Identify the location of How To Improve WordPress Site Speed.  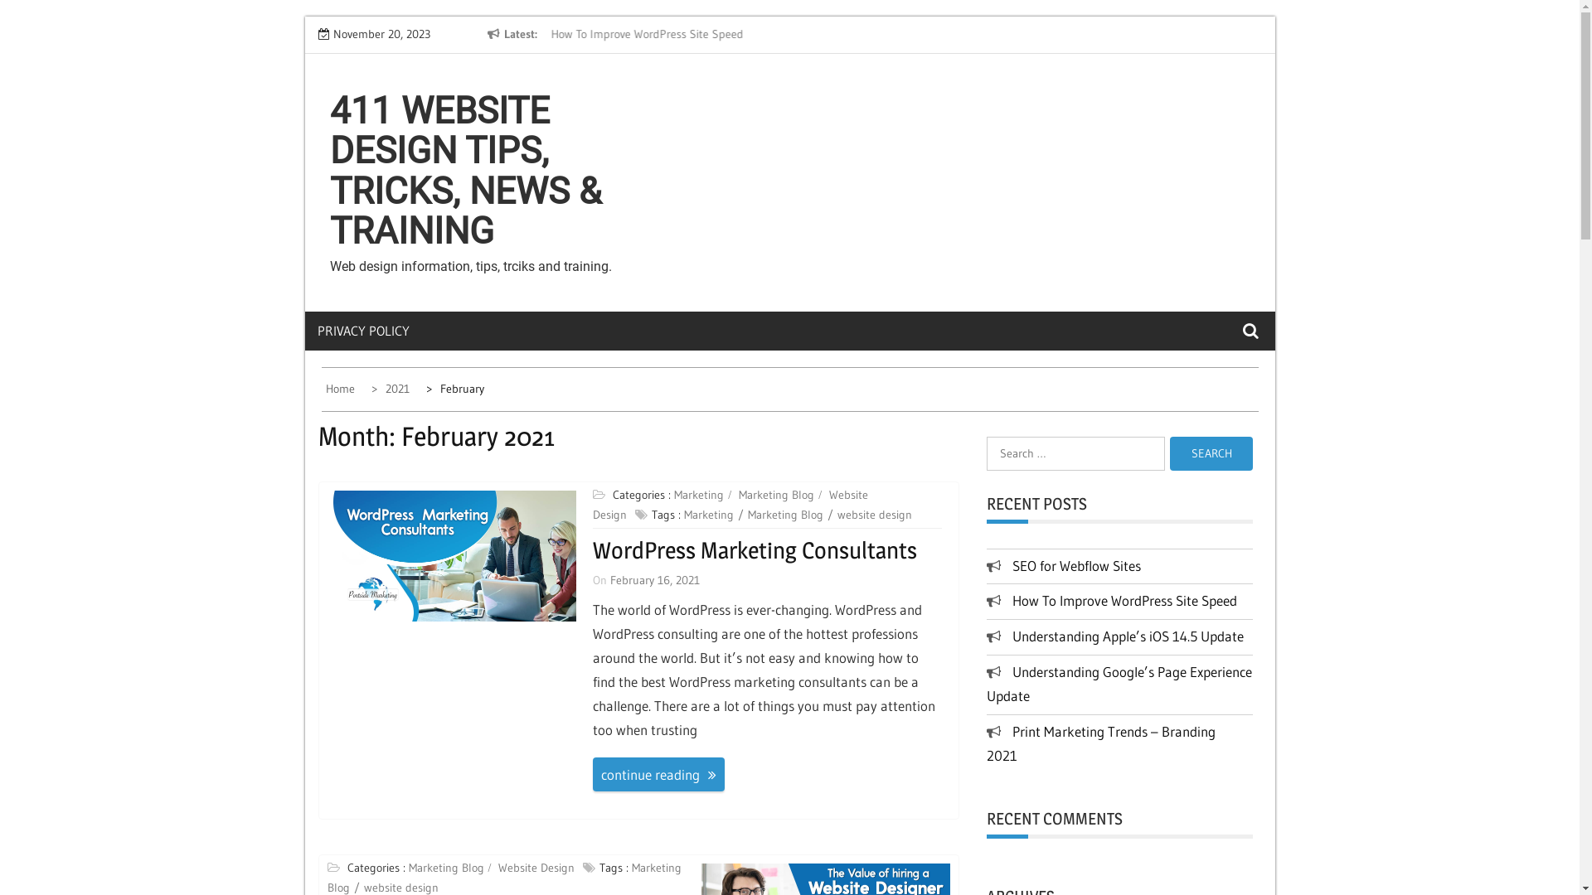
(686, 34).